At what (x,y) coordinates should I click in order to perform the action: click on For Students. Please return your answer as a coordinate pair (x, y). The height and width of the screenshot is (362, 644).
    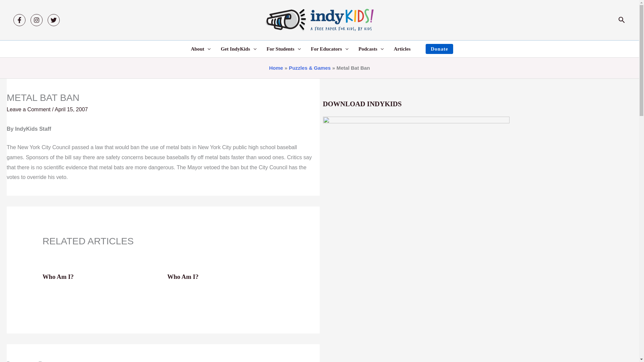
    Looking at the image, I should click on (284, 49).